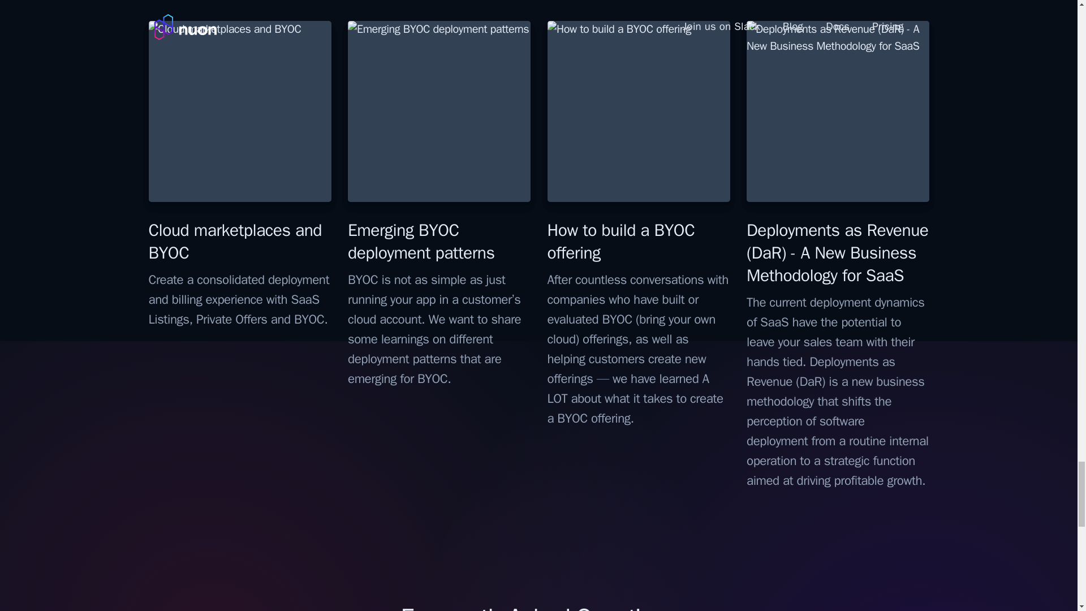 The width and height of the screenshot is (1086, 611). I want to click on Emerging BYOC deployment patterns, so click(421, 241).